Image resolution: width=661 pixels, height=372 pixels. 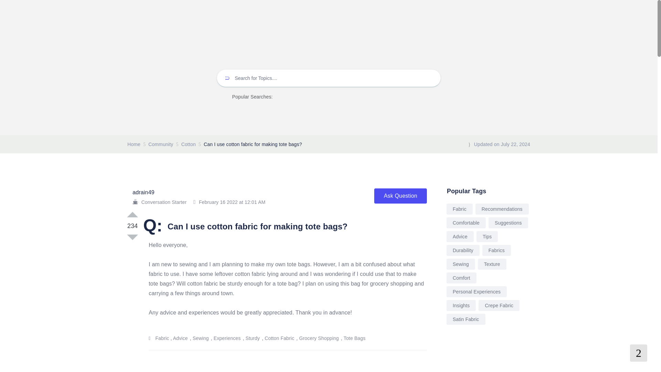 I want to click on Sturdy, so click(x=253, y=338).